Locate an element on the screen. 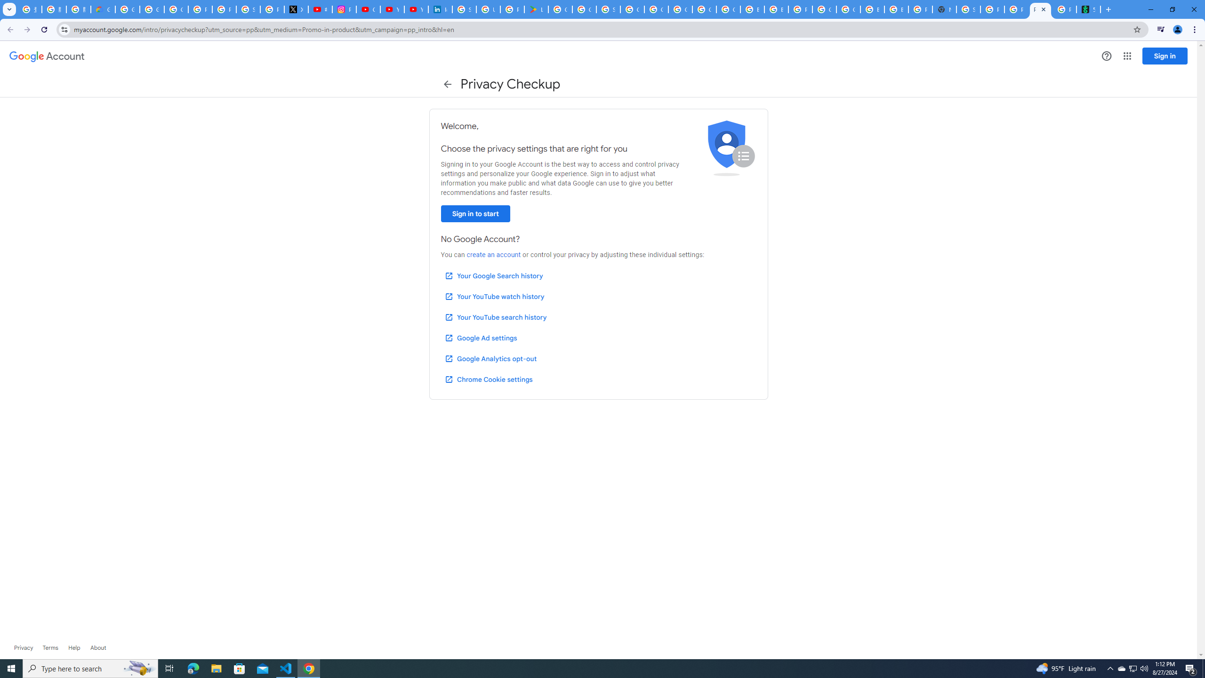 The image size is (1205, 678). Privacy Checkup is located at coordinates (1016, 9).